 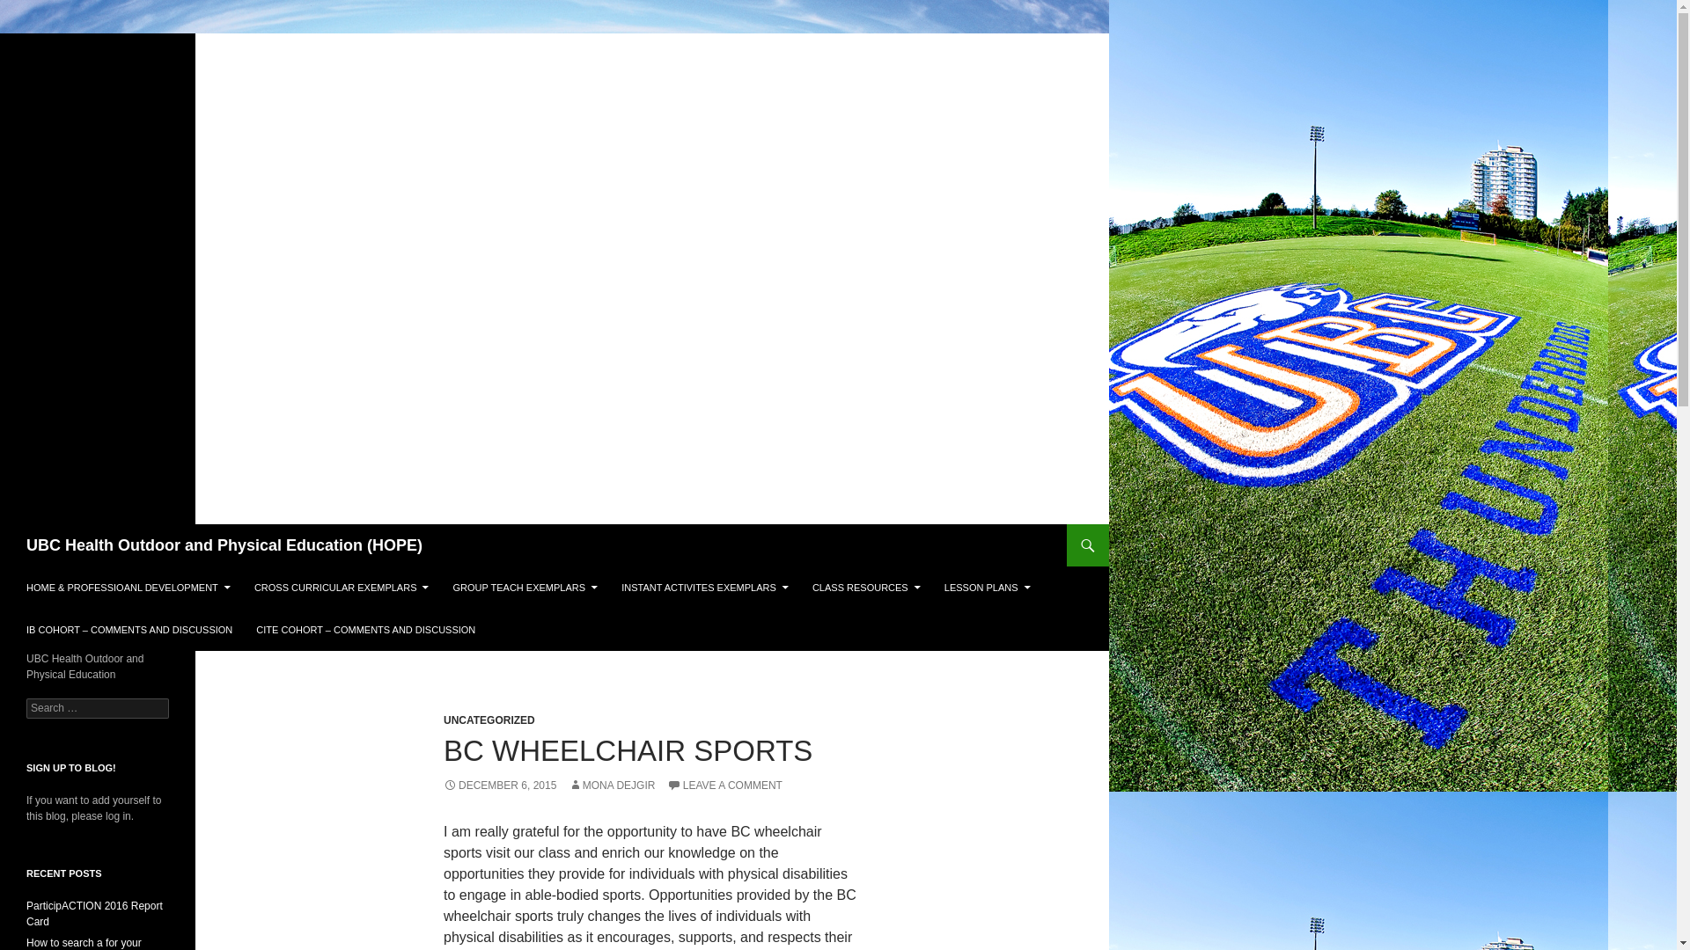 What do you see at coordinates (611, 785) in the screenshot?
I see `MONA DEJGIR` at bounding box center [611, 785].